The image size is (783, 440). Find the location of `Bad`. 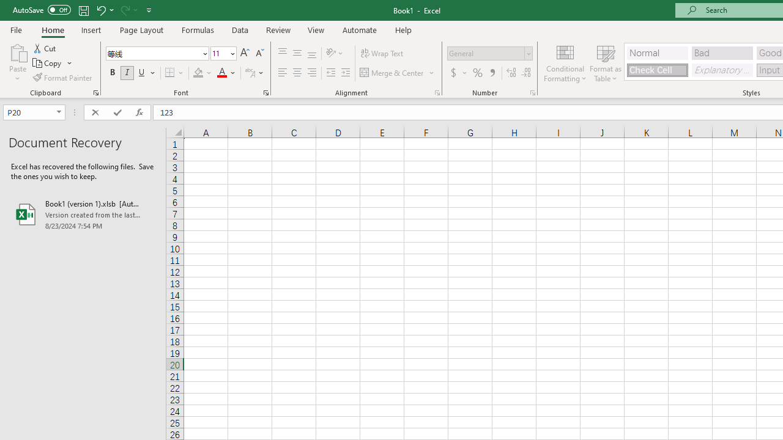

Bad is located at coordinates (722, 53).